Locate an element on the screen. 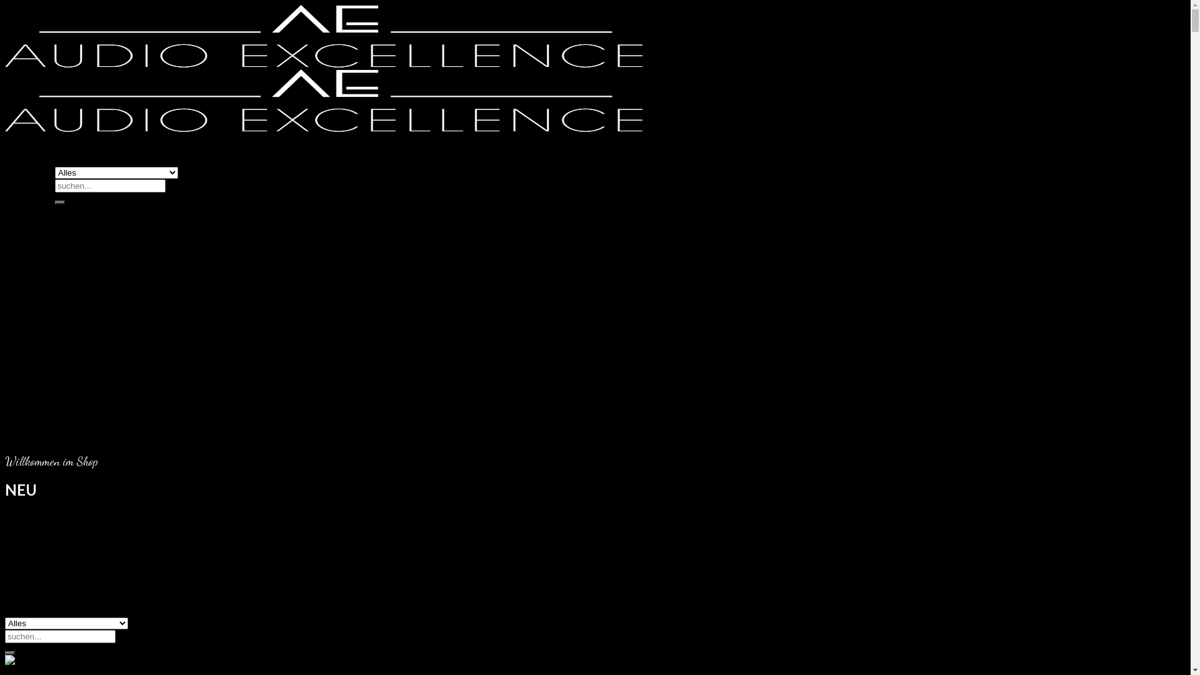 The width and height of the screenshot is (1200, 675). Focal is located at coordinates (66, 294).